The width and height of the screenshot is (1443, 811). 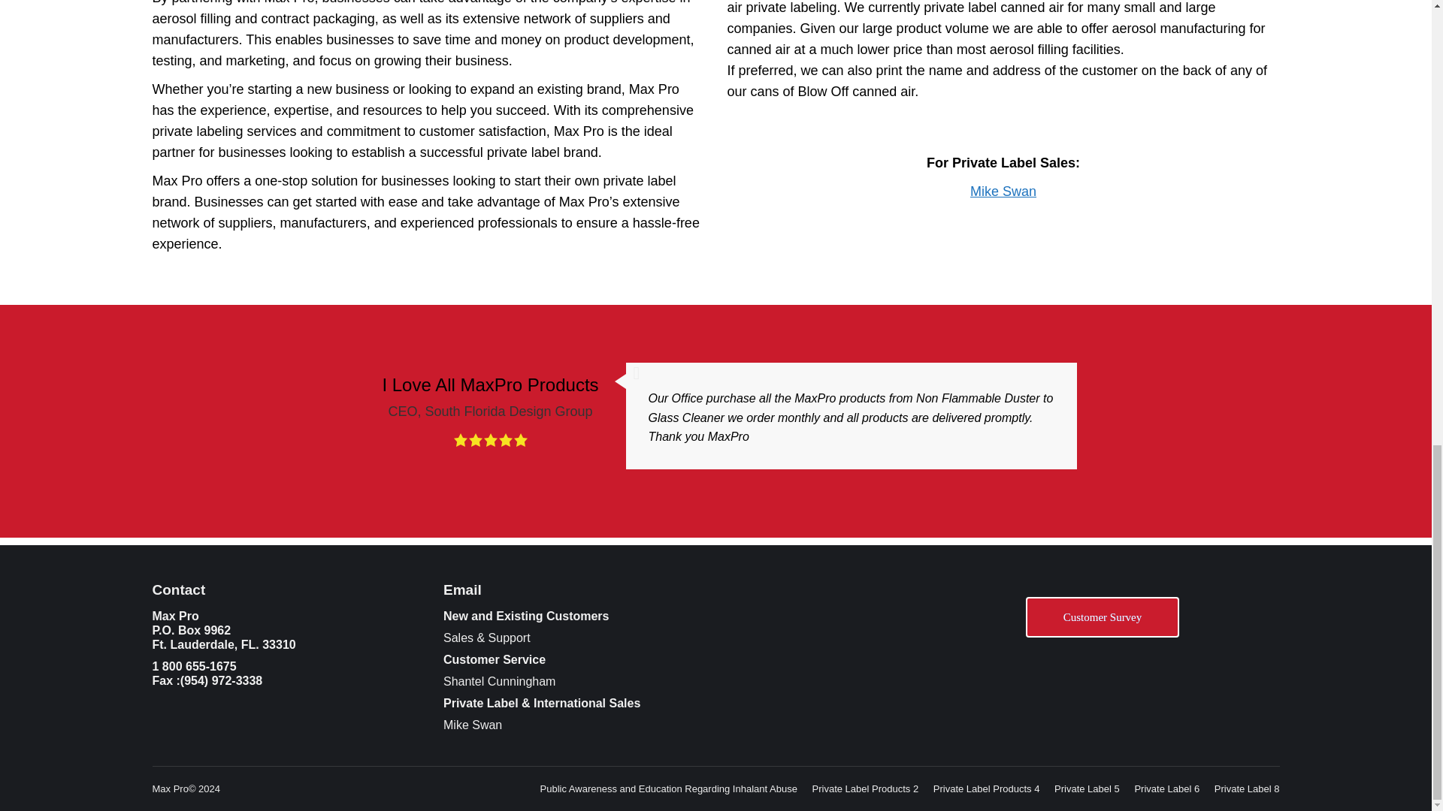 What do you see at coordinates (866, 788) in the screenshot?
I see `Private Label Products 2` at bounding box center [866, 788].